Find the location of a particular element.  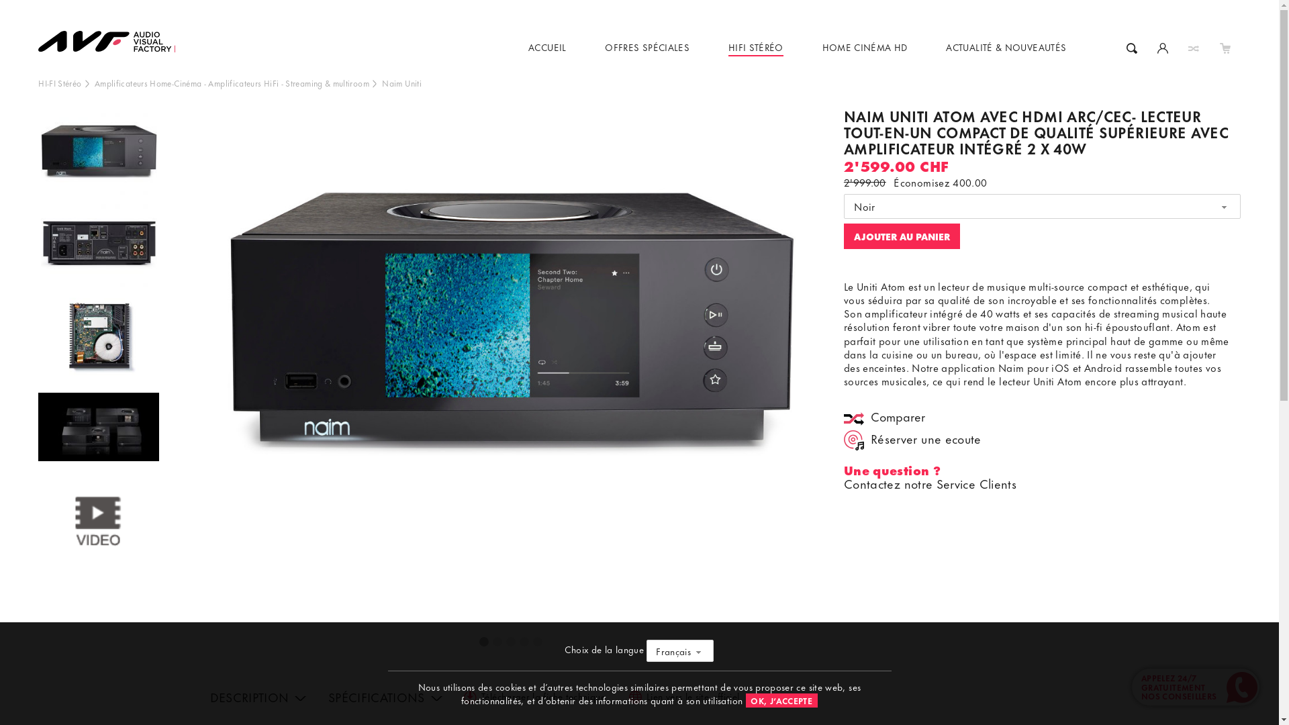

2 is located at coordinates (498, 642).